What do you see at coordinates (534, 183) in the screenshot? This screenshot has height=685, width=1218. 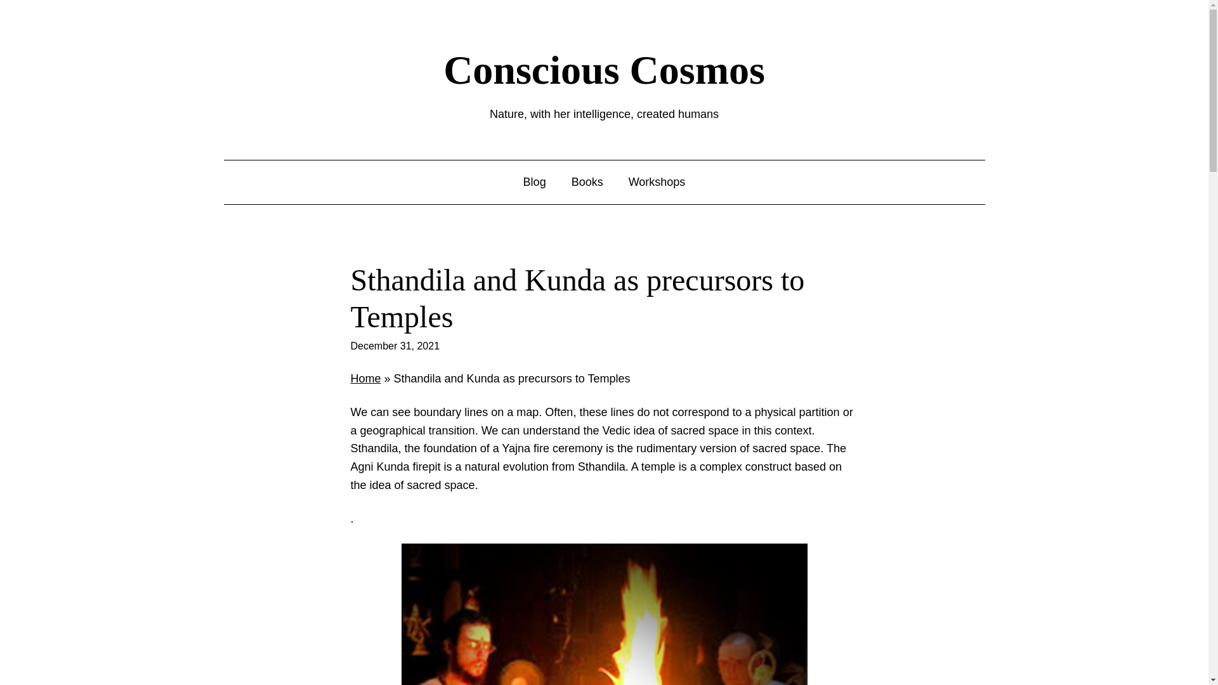 I see `Blog` at bounding box center [534, 183].